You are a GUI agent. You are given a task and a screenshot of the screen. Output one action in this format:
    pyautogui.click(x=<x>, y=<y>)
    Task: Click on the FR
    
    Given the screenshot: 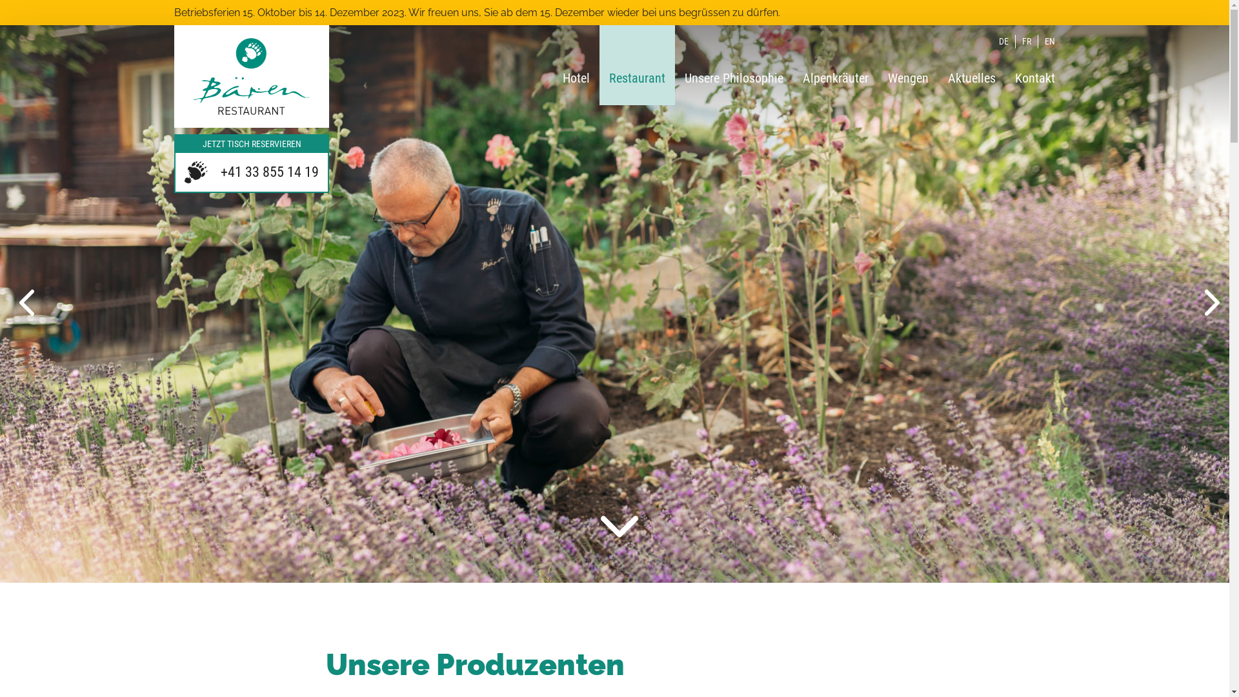 What is the action you would take?
    pyautogui.click(x=1027, y=41)
    